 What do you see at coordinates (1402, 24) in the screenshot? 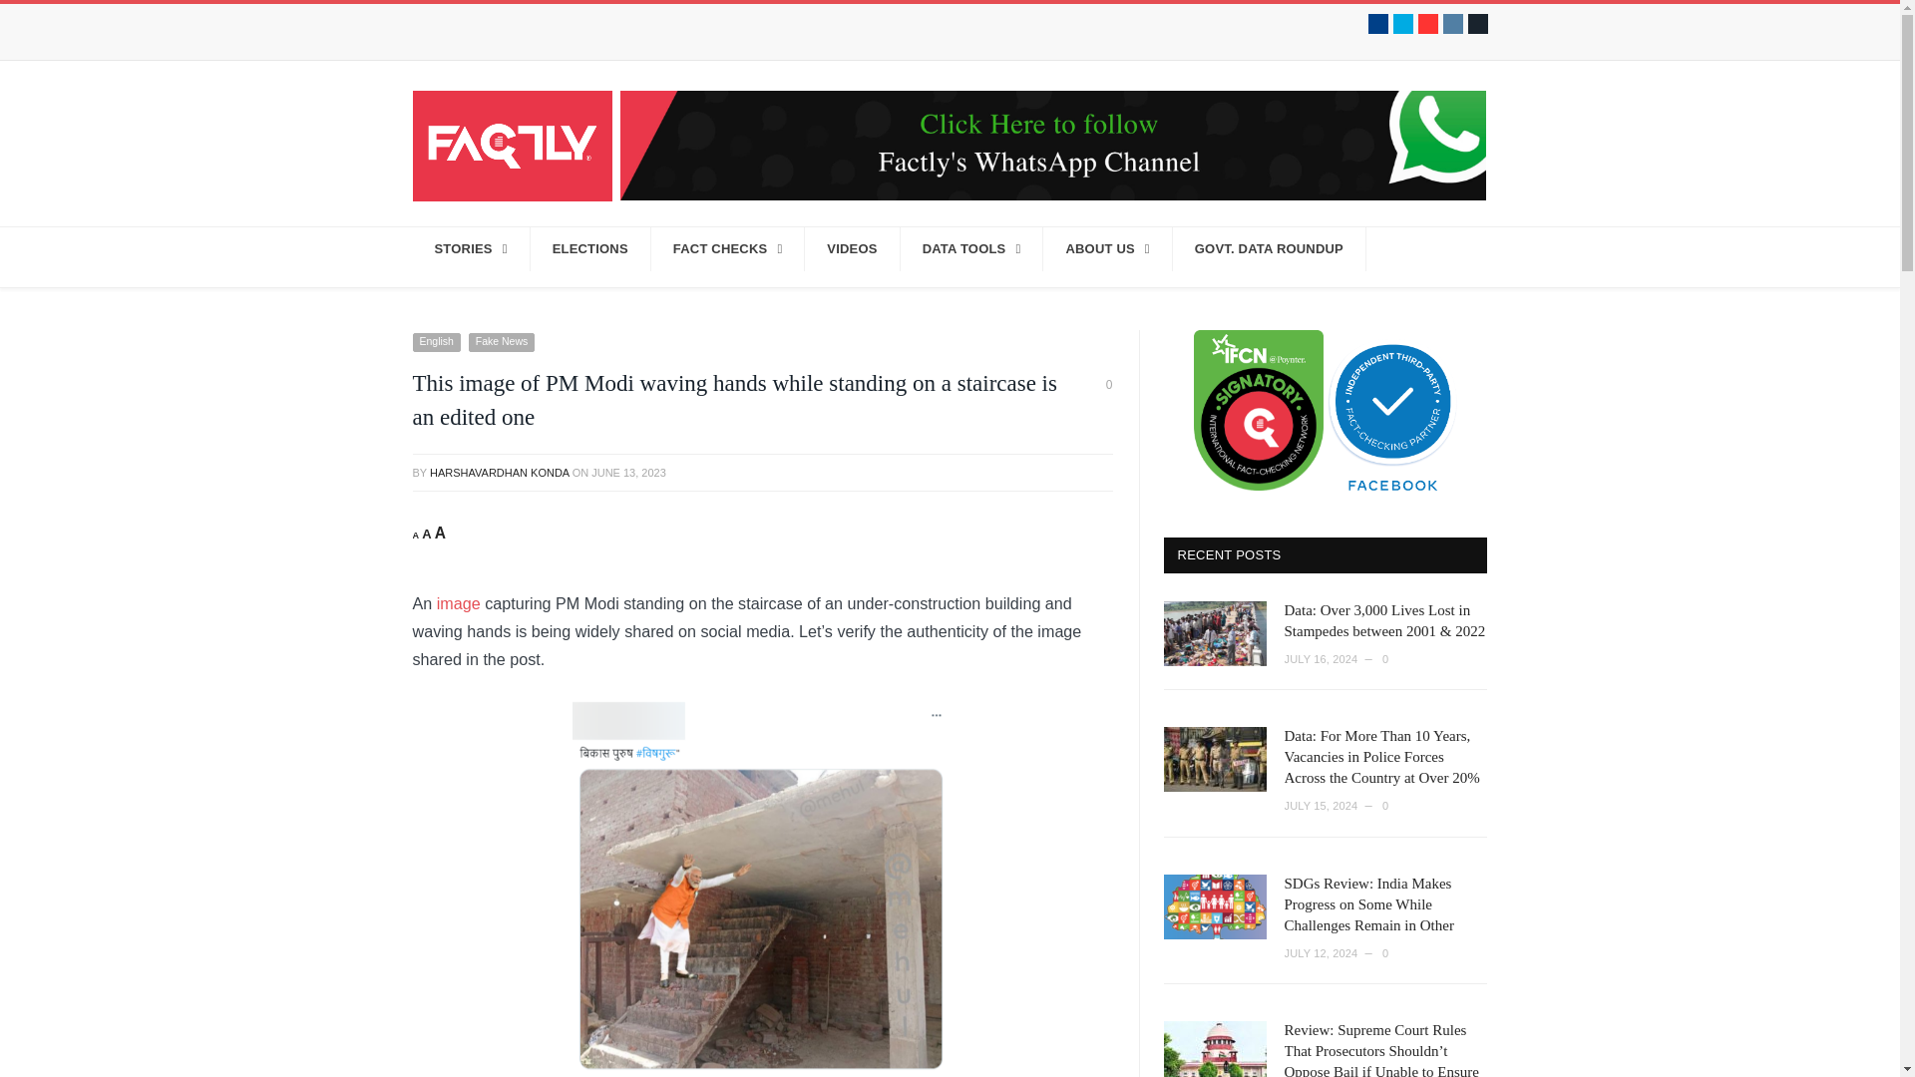
I see `Twitter` at bounding box center [1402, 24].